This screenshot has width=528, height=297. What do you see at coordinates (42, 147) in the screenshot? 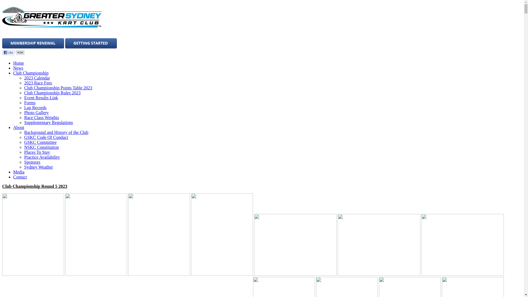
I see `NSKC Constitution` at bounding box center [42, 147].